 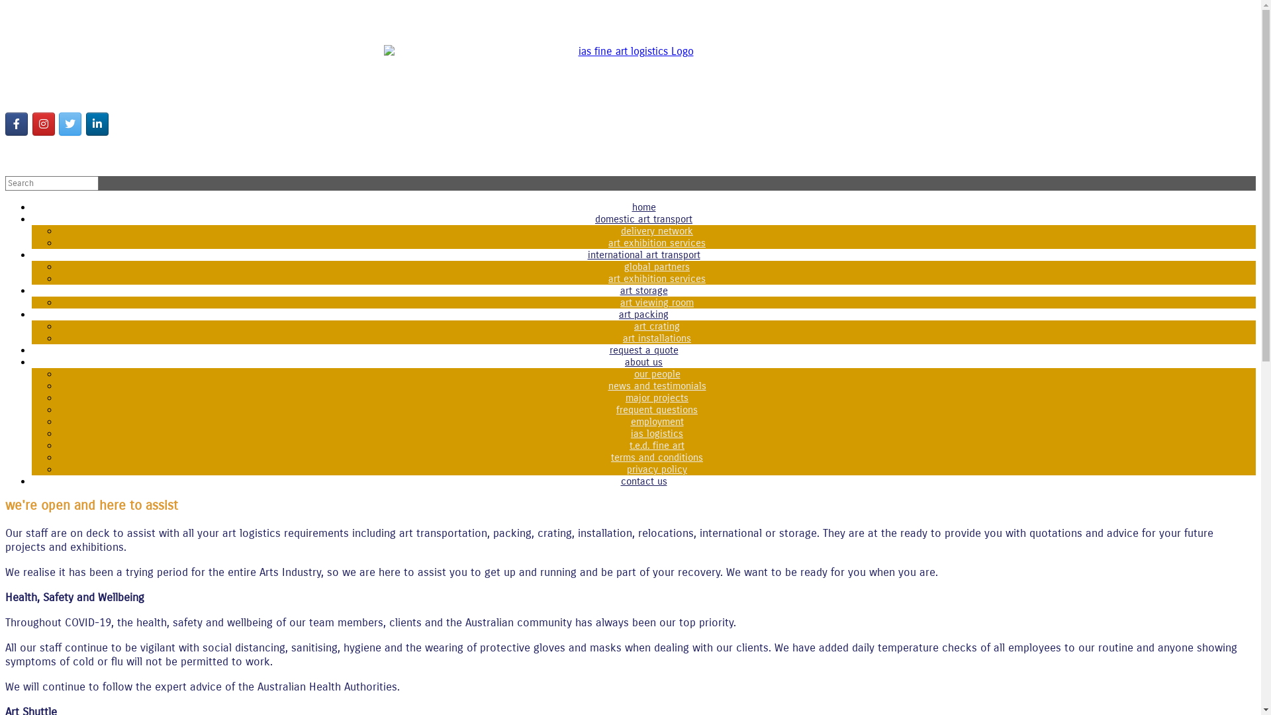 What do you see at coordinates (657, 410) in the screenshot?
I see `frequent questions` at bounding box center [657, 410].